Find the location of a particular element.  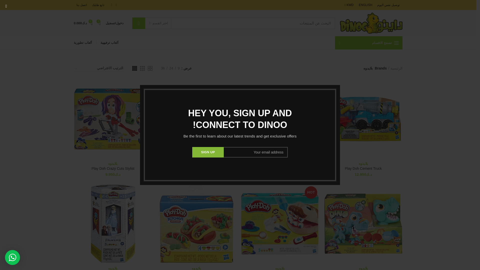

ENGLISH is located at coordinates (365, 5).